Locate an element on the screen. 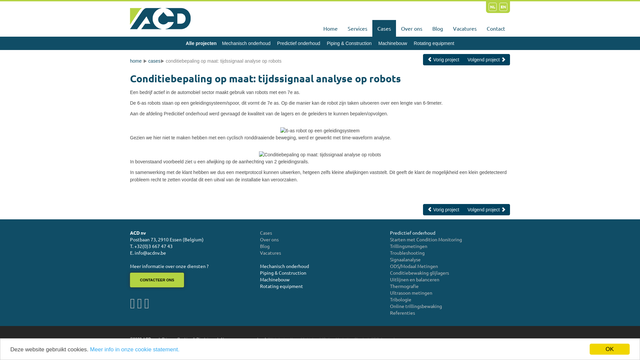  [Online Marketing Sherlock SEO Agency] is located at coordinates (358, 339).